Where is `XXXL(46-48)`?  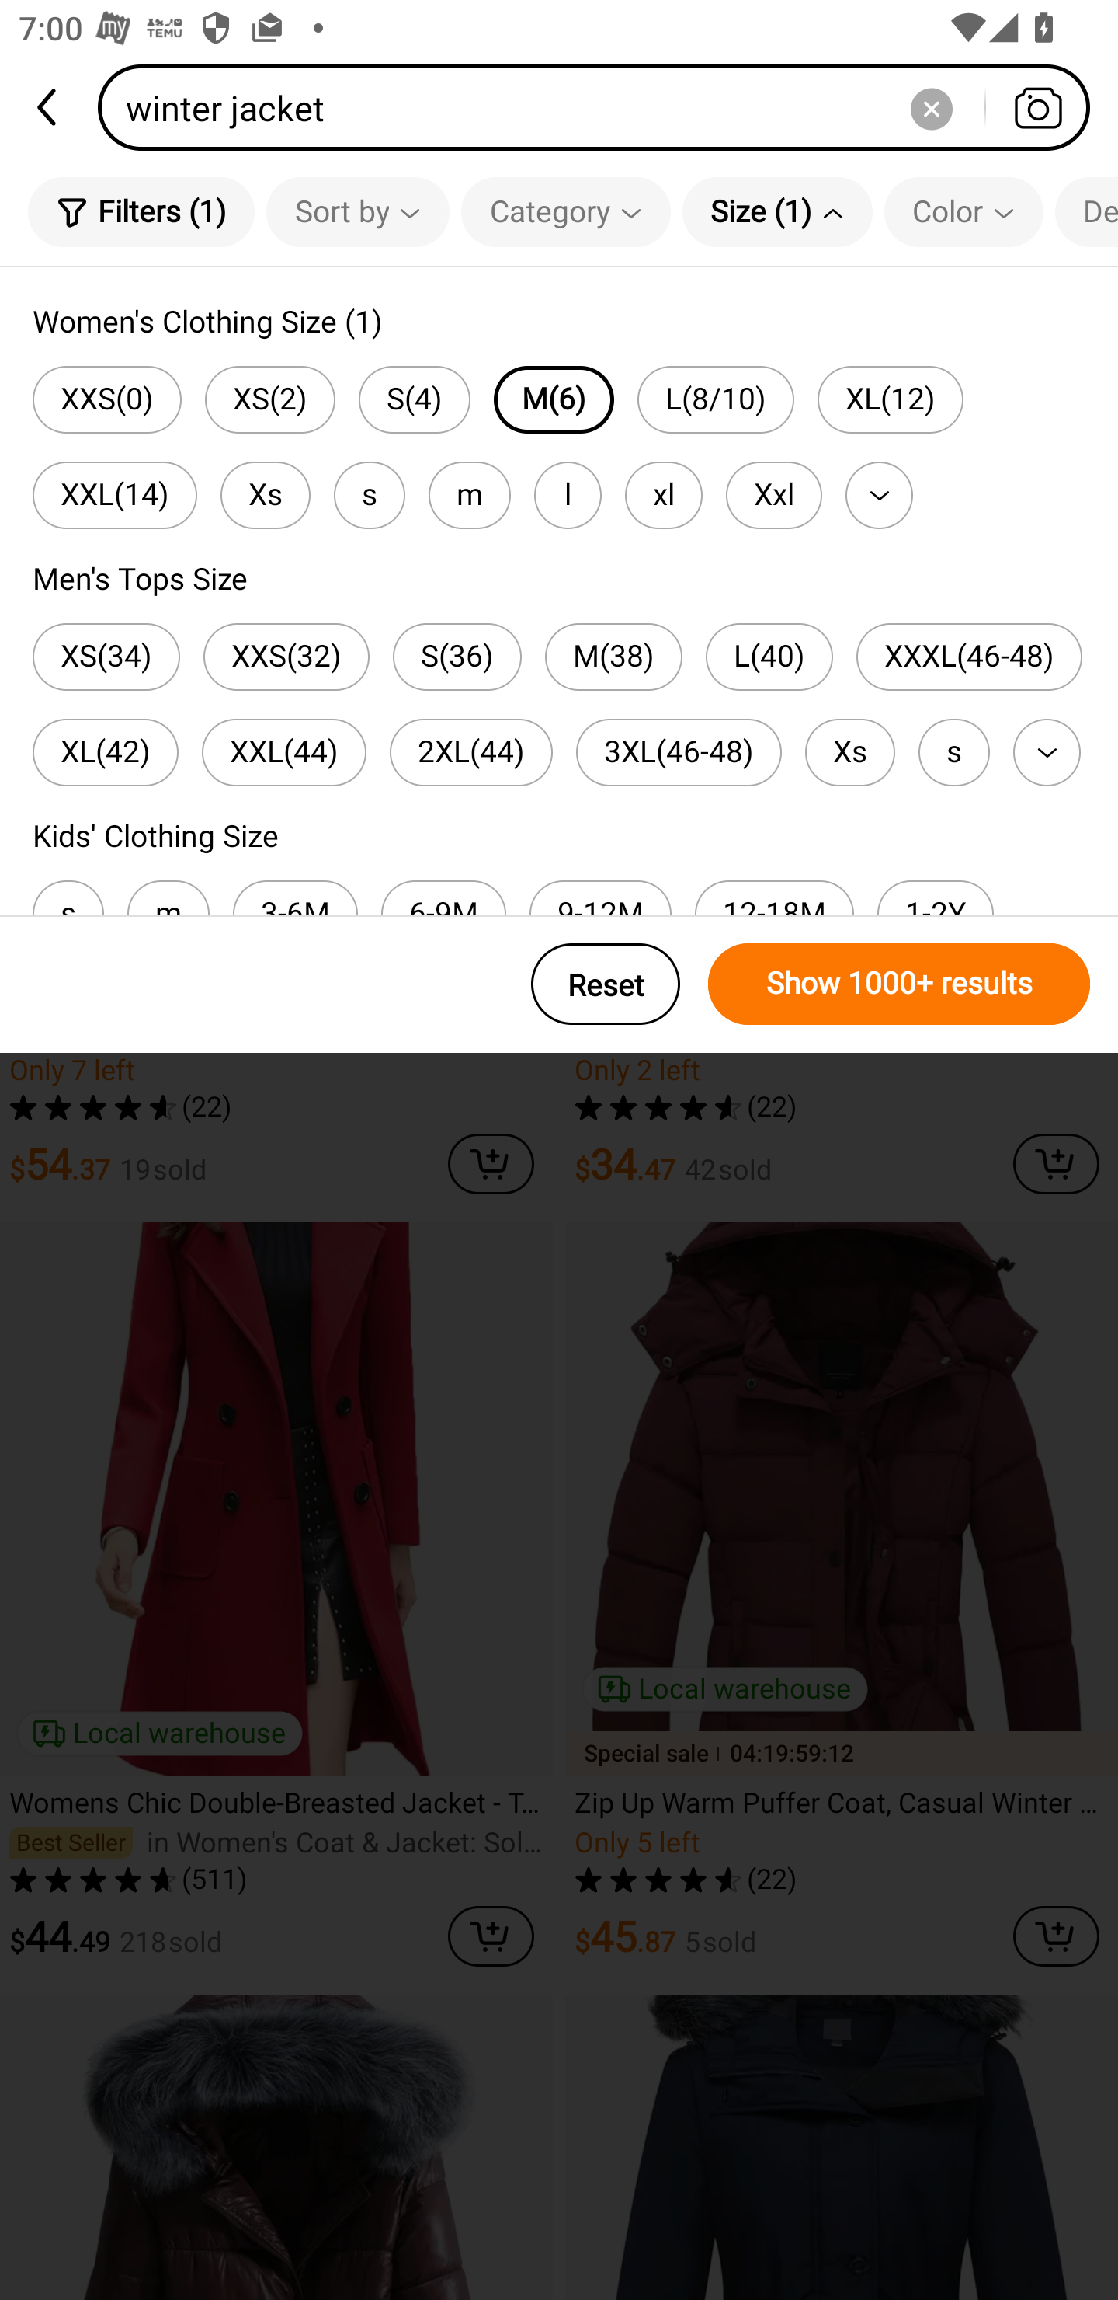 XXXL(46-48) is located at coordinates (969, 657).